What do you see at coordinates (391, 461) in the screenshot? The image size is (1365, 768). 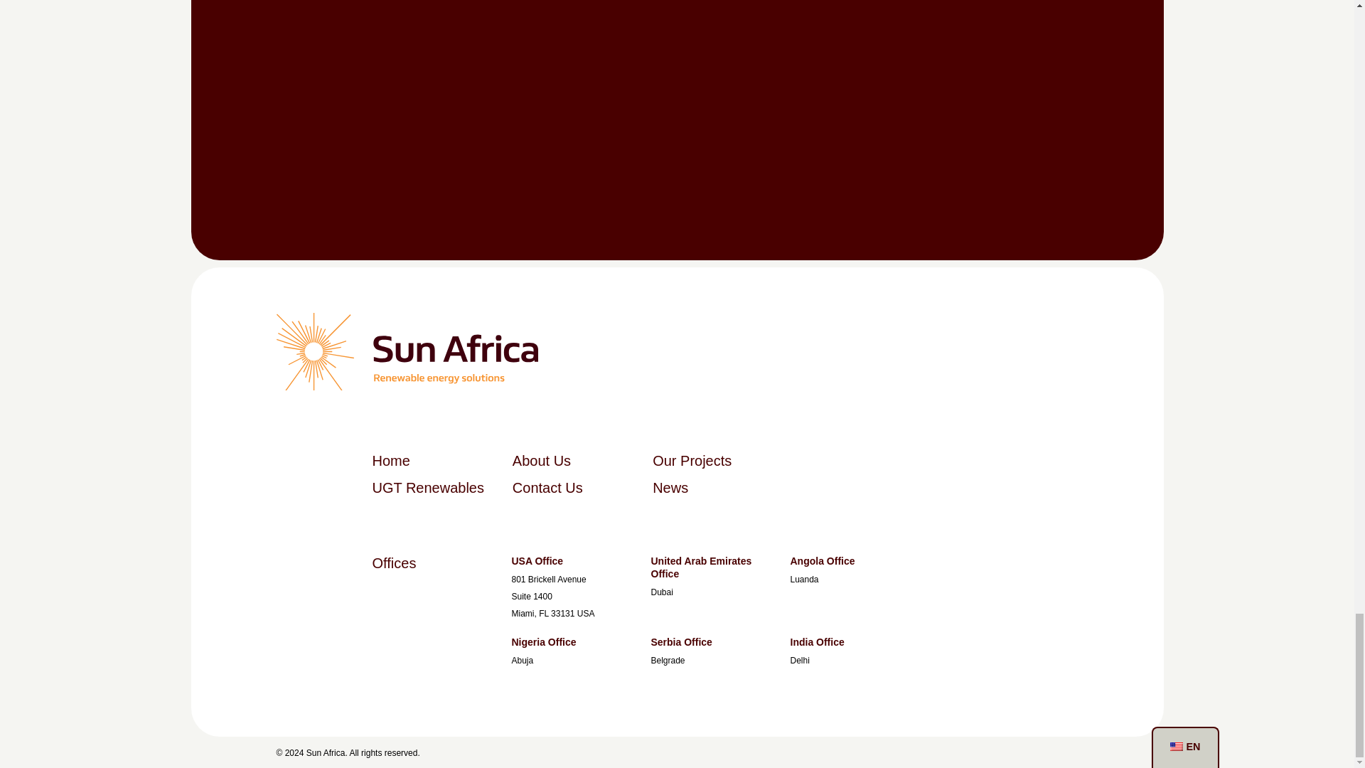 I see `Home` at bounding box center [391, 461].